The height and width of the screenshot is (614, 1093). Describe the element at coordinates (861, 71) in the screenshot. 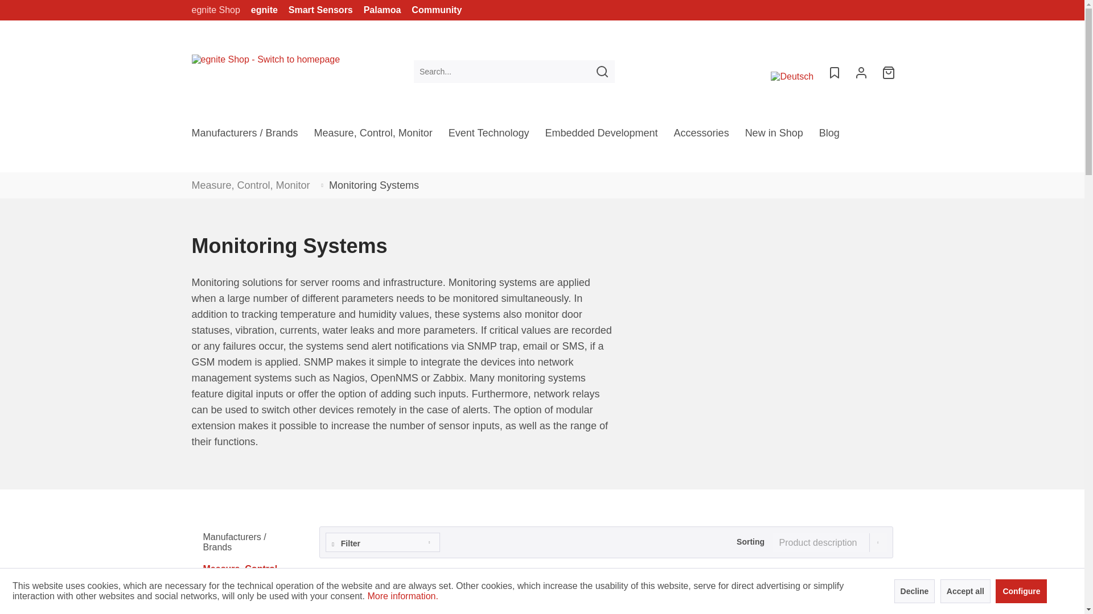

I see `My account` at that location.